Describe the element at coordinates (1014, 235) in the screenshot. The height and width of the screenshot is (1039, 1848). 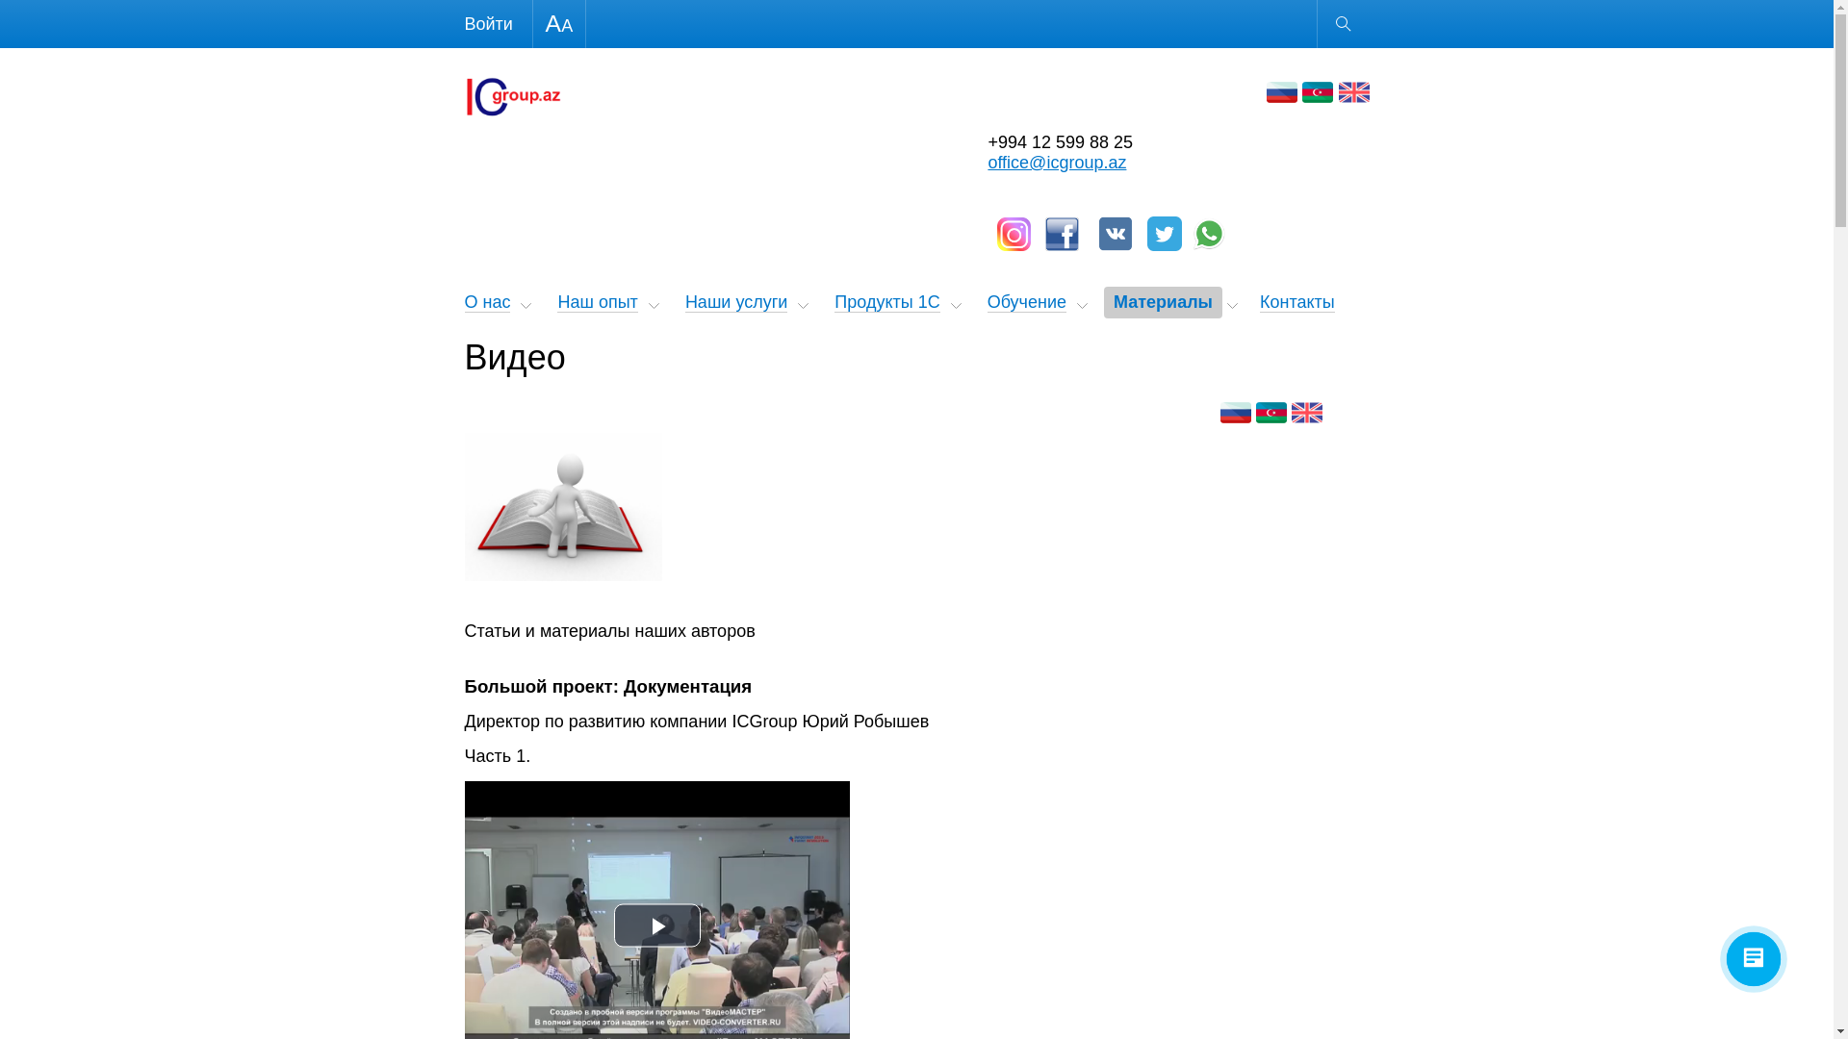
I see `instagram` at that location.